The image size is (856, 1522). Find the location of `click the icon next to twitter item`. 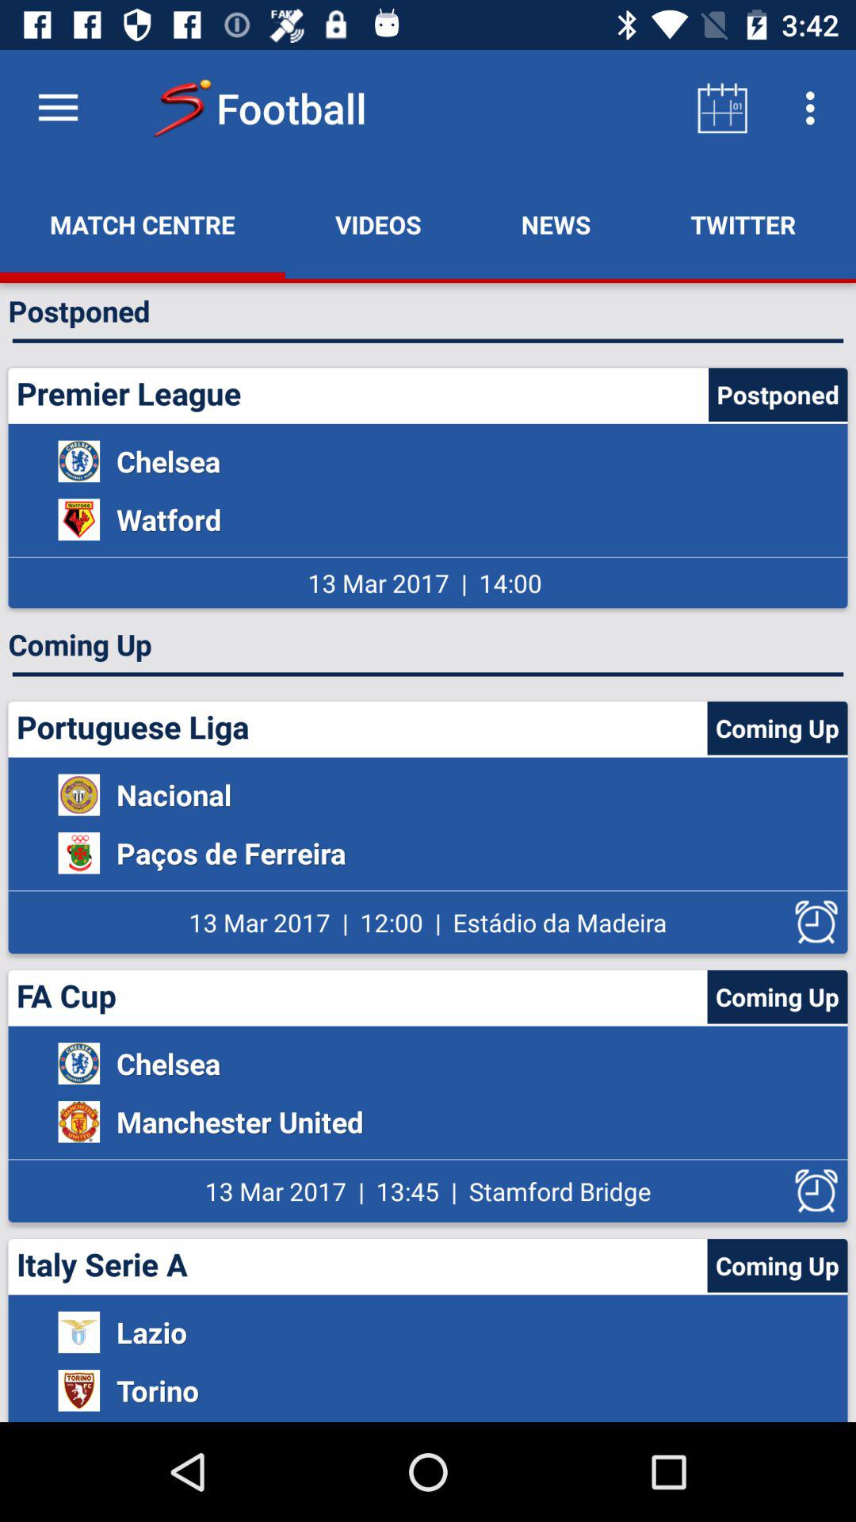

click the icon next to twitter item is located at coordinates (556, 224).